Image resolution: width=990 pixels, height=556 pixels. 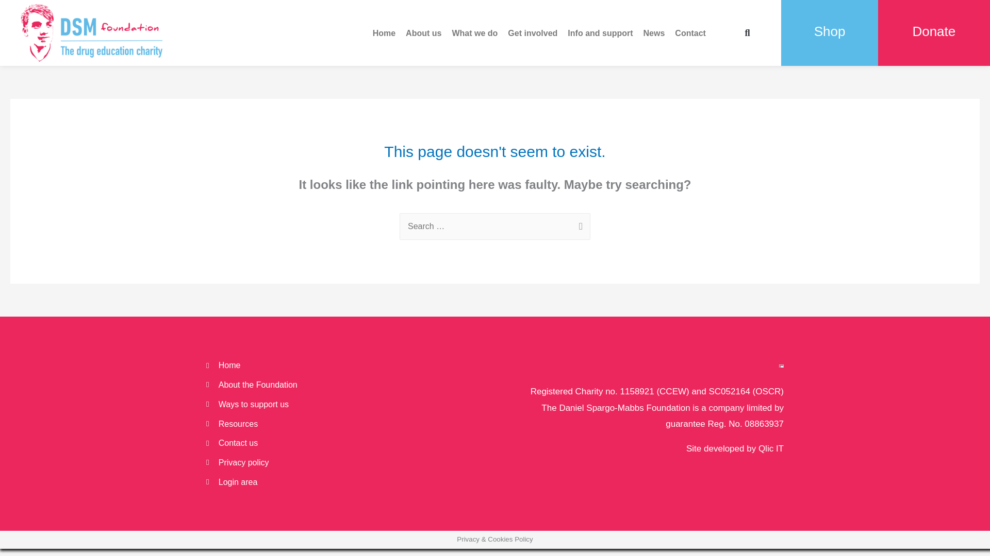 What do you see at coordinates (474, 33) in the screenshot?
I see `What we do` at bounding box center [474, 33].